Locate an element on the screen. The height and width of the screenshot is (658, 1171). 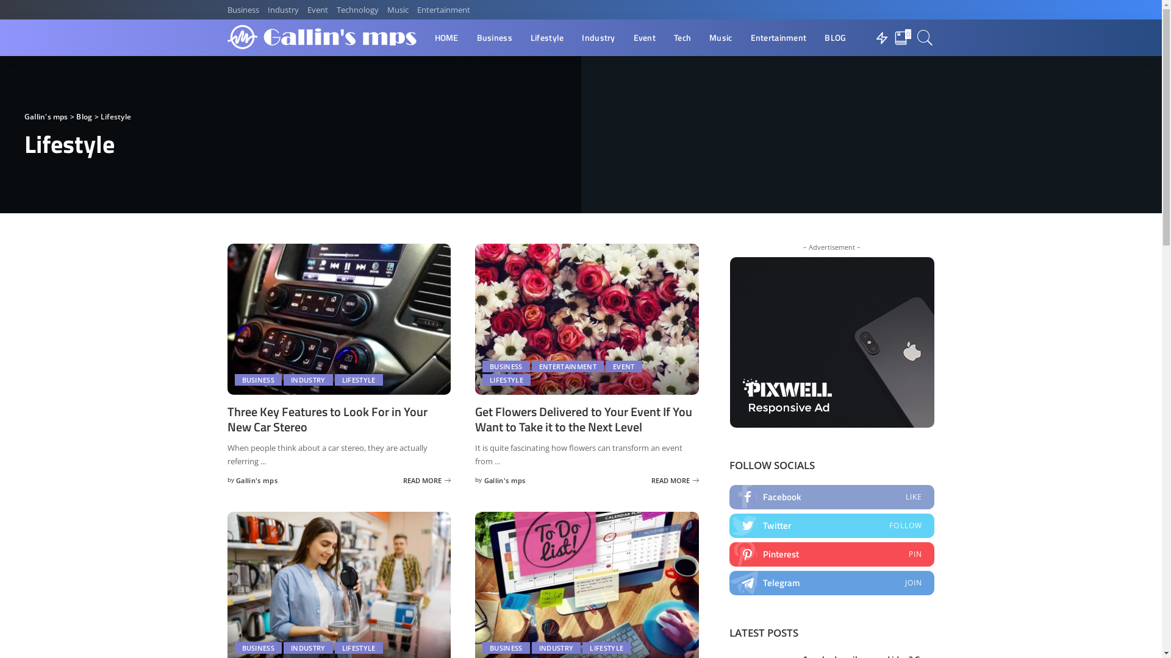
Technology is located at coordinates (357, 10).